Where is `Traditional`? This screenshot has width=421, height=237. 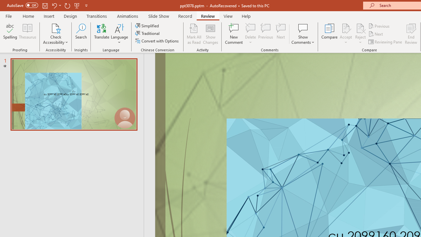
Traditional is located at coordinates (148, 34).